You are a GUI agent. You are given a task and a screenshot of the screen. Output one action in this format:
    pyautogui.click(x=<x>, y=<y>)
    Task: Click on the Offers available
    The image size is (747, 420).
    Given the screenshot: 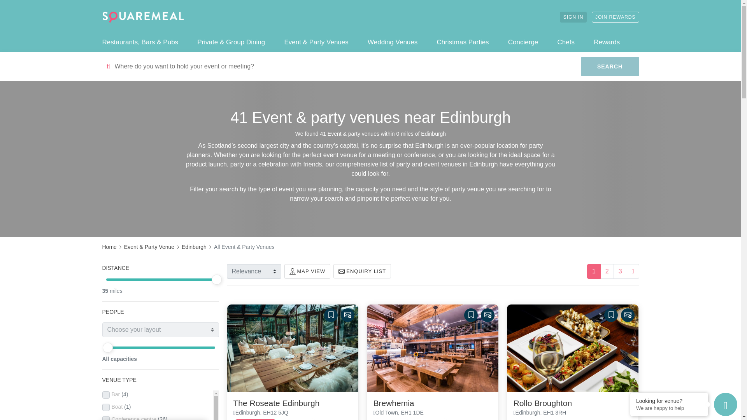 What is the action you would take?
    pyautogui.click(x=255, y=419)
    